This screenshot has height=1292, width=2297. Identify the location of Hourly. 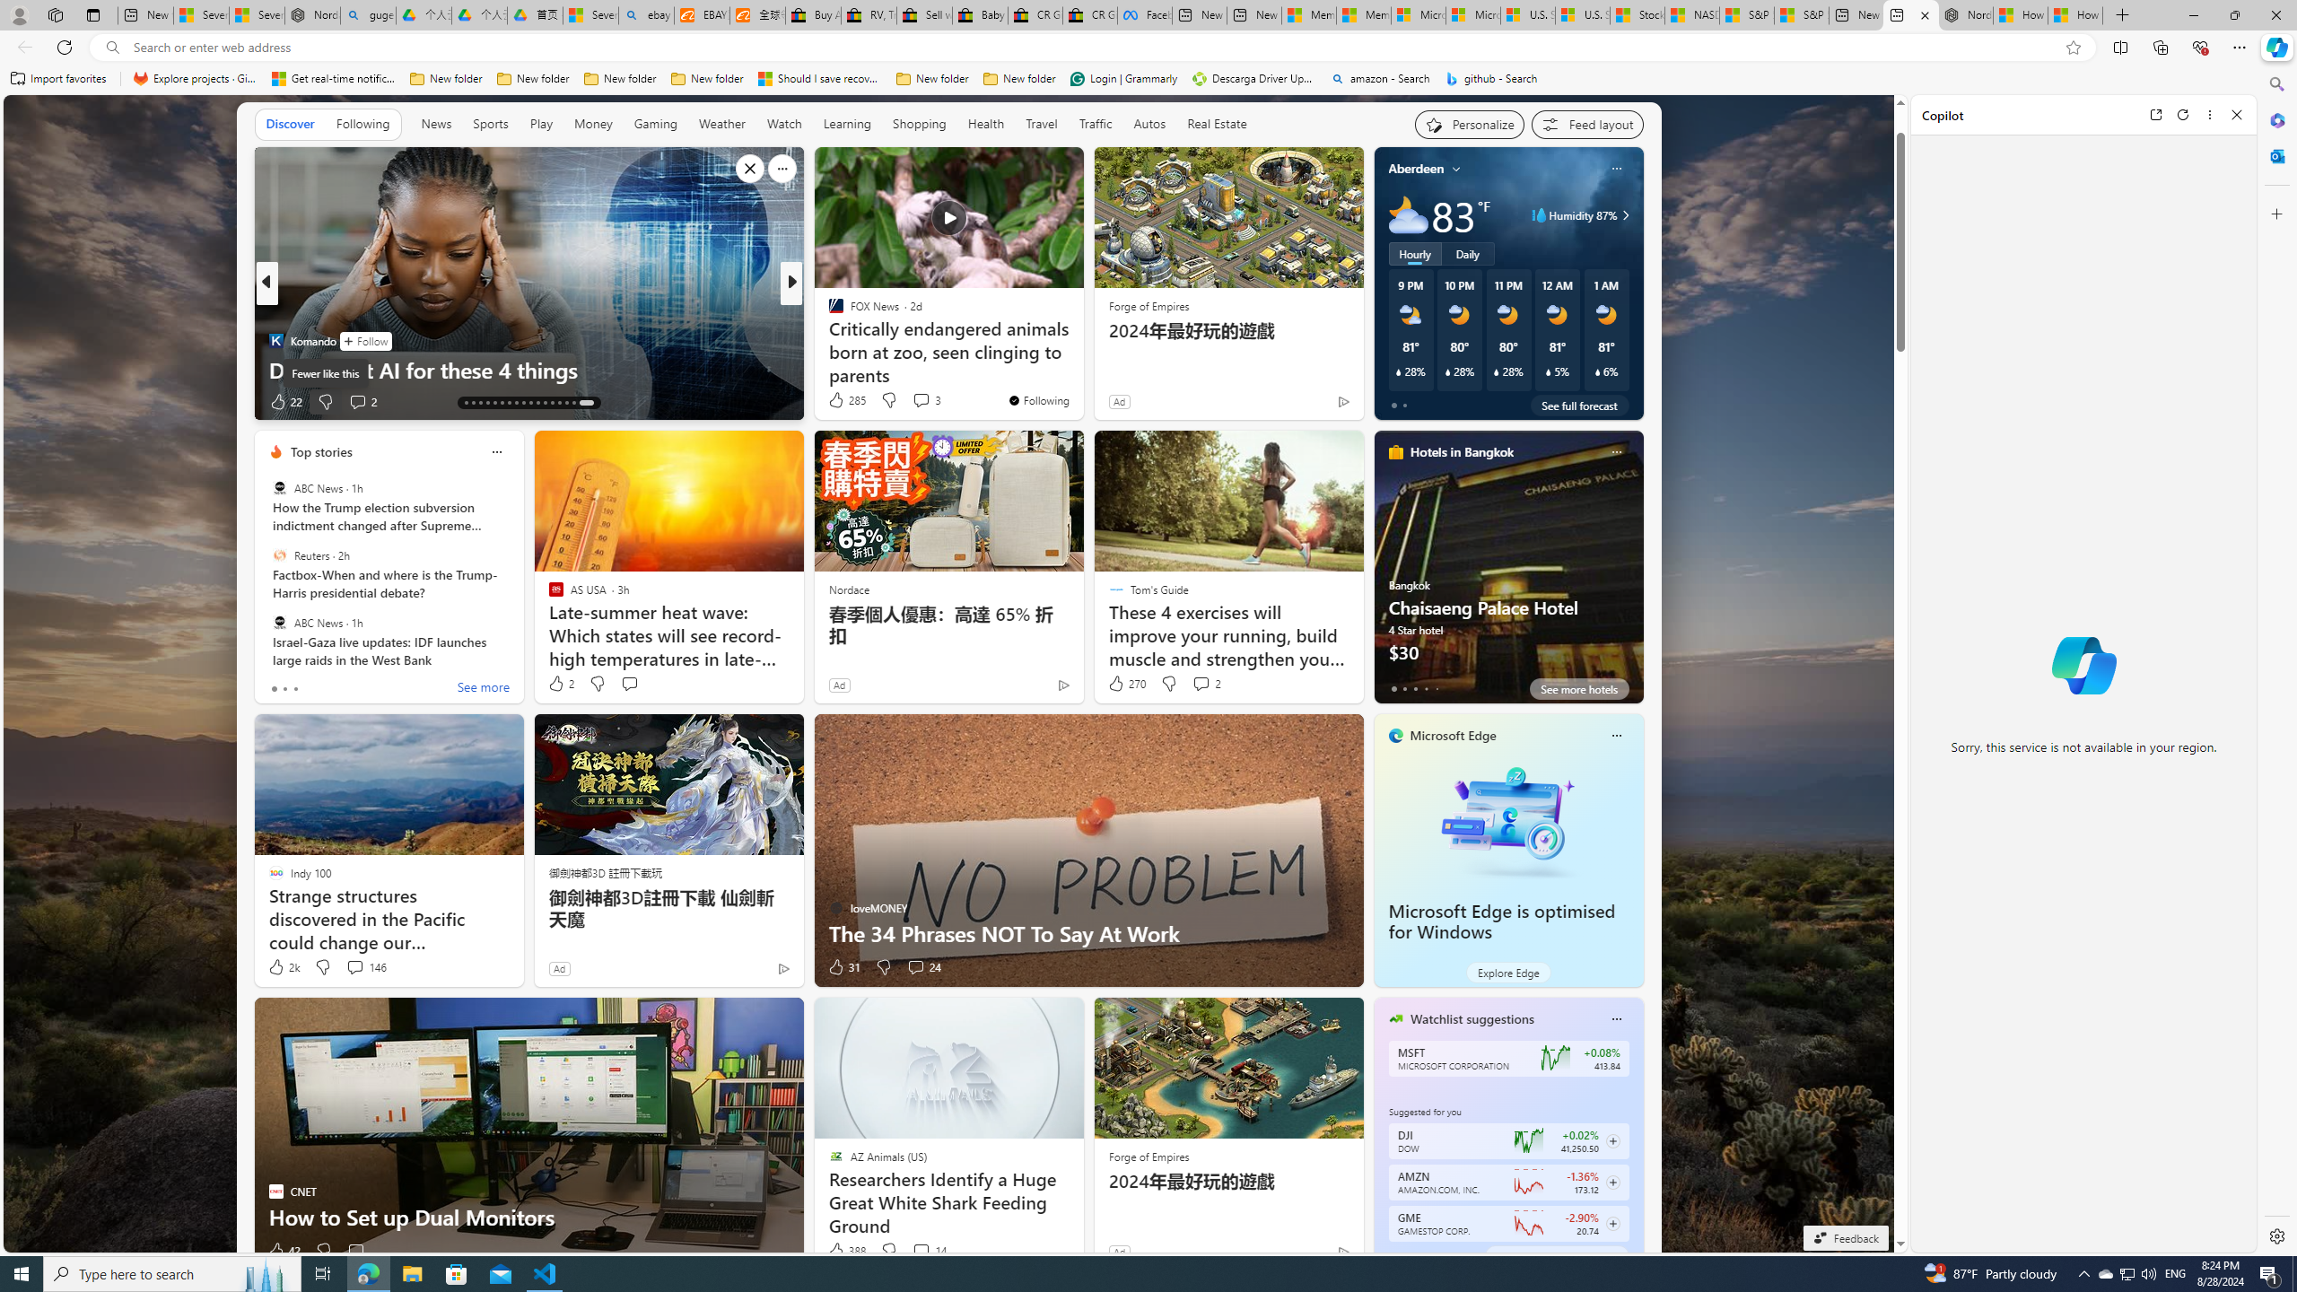
(1414, 254).